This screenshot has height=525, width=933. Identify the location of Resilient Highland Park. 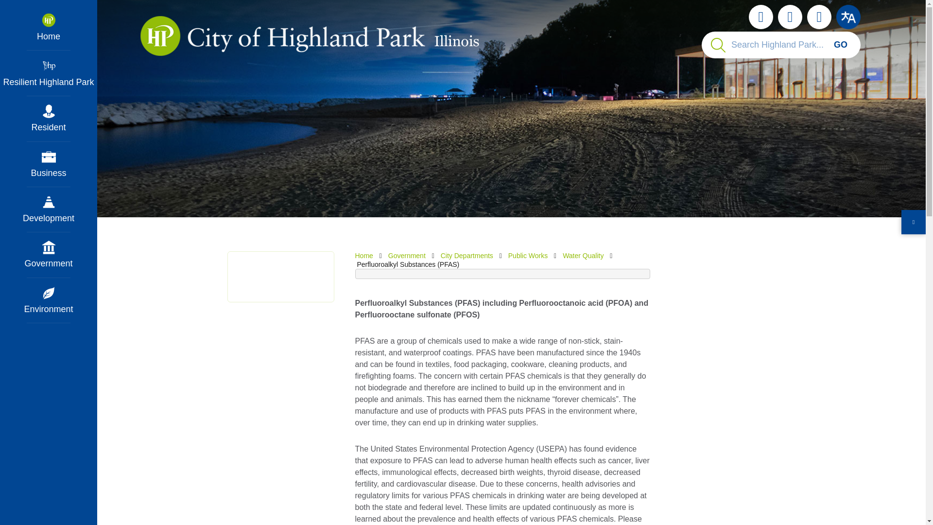
(49, 73).